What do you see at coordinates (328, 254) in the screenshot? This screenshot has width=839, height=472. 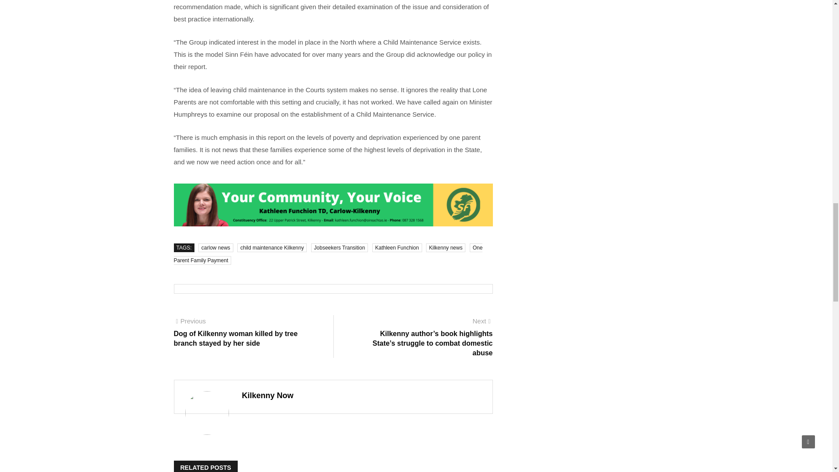 I see `One Parent Family Payment` at bounding box center [328, 254].